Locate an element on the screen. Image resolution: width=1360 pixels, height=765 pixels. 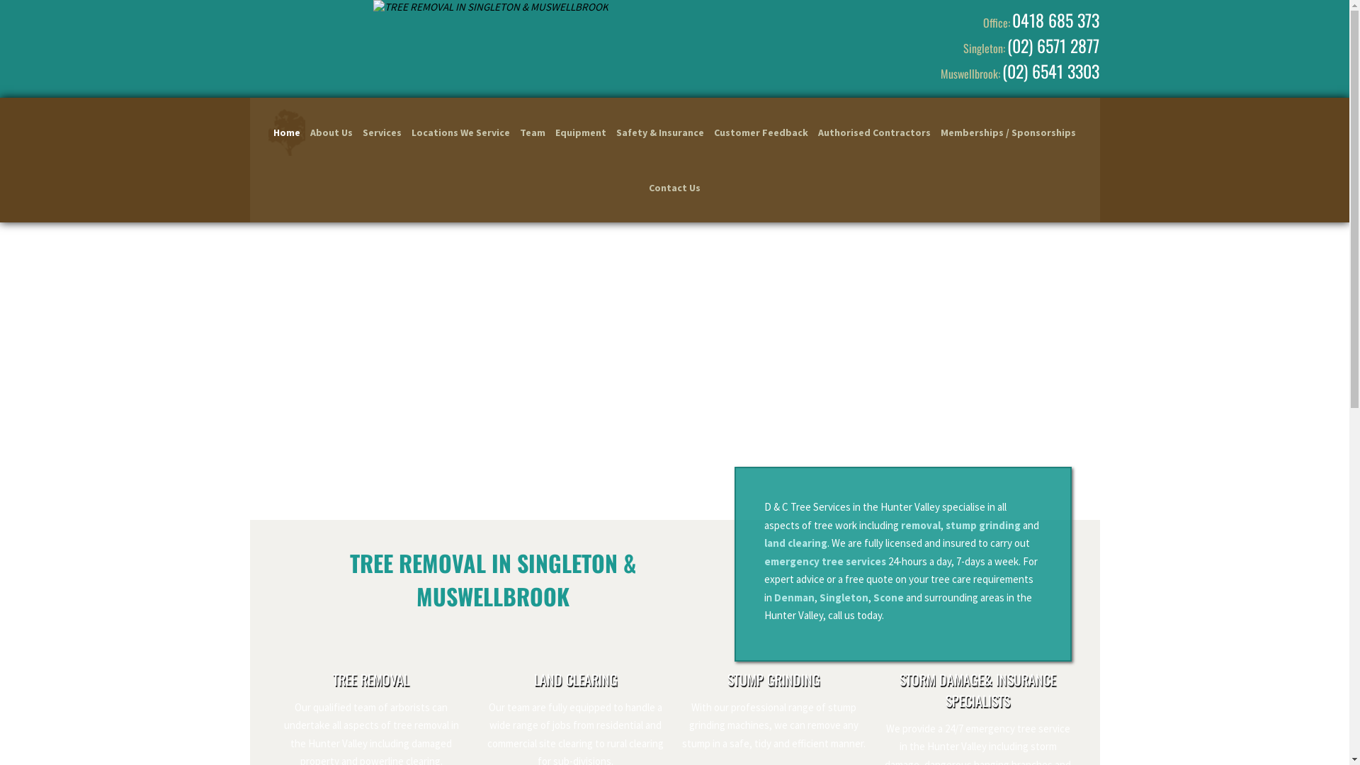
Safety & Insurance is located at coordinates (660, 132).